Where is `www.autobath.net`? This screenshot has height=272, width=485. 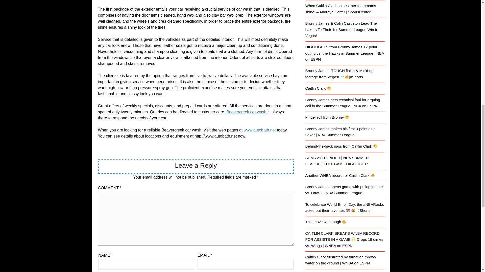 www.autobath.net is located at coordinates (260, 130).